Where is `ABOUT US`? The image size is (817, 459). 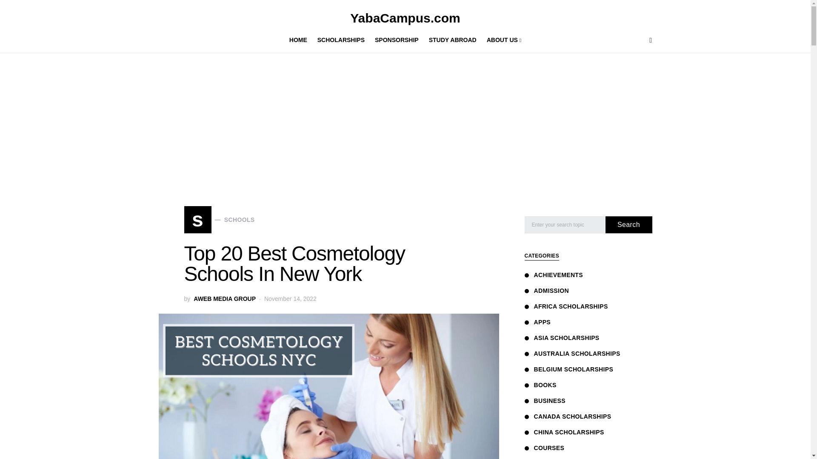
ABOUT US is located at coordinates (502, 40).